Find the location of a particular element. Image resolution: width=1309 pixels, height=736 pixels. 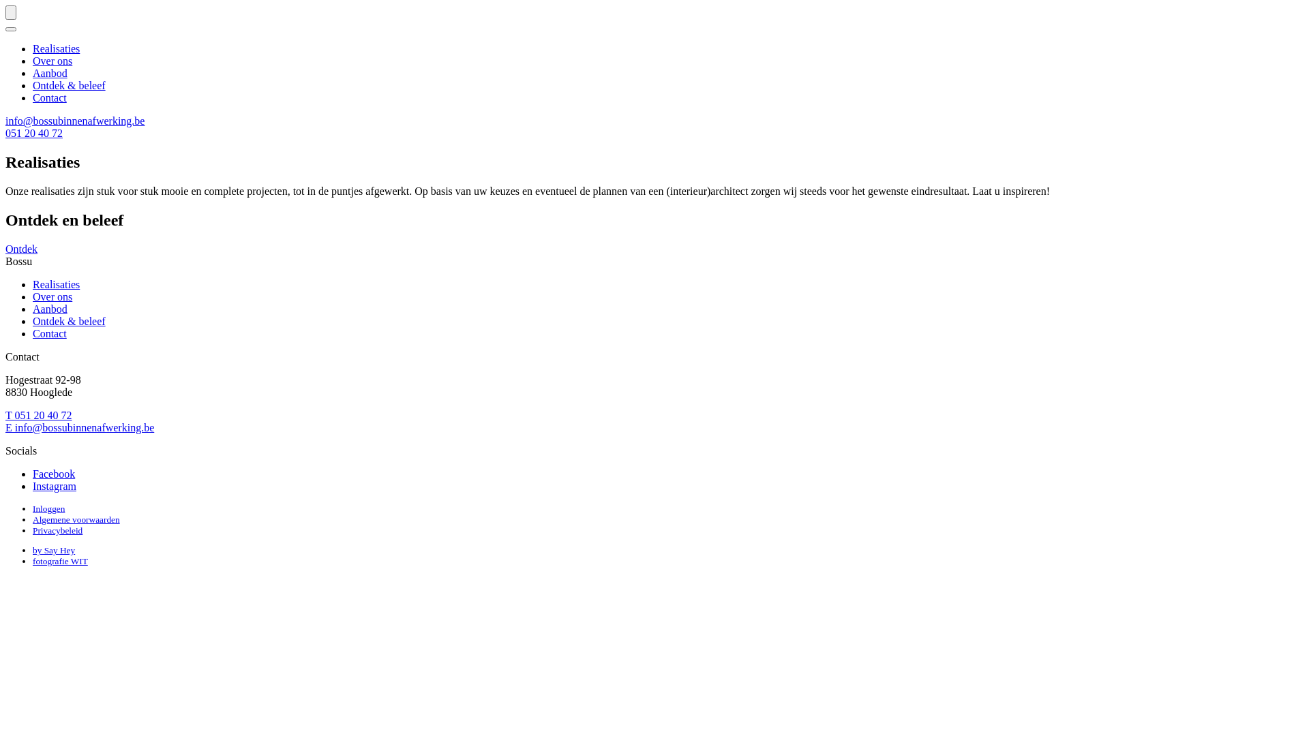

Algemene voorwaarden is located at coordinates (76, 519).